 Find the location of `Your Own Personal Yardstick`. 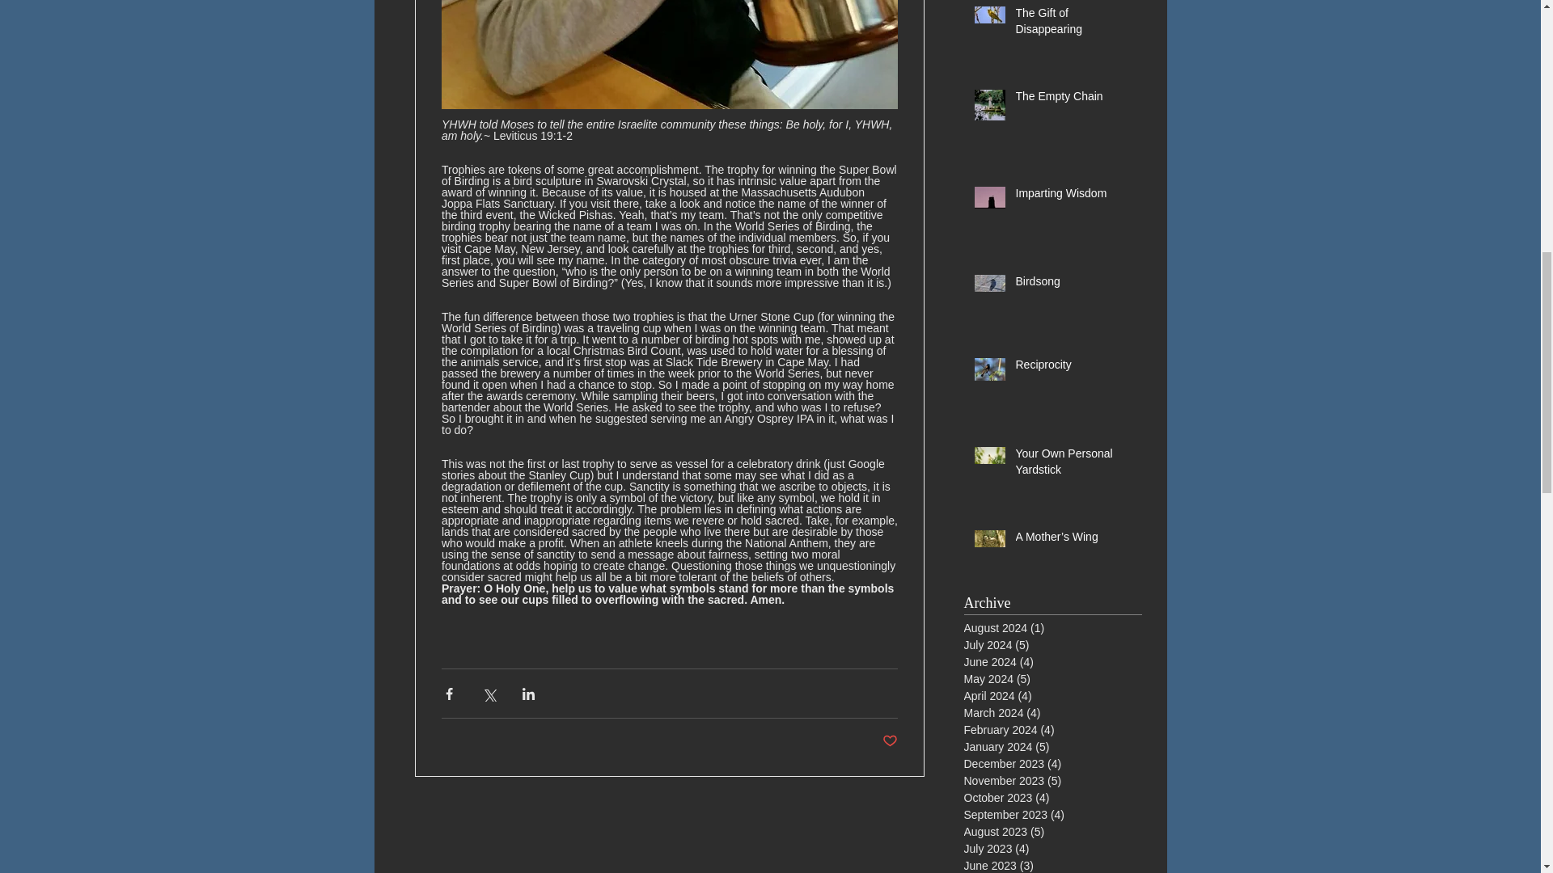

Your Own Personal Yardstick is located at coordinates (1073, 465).